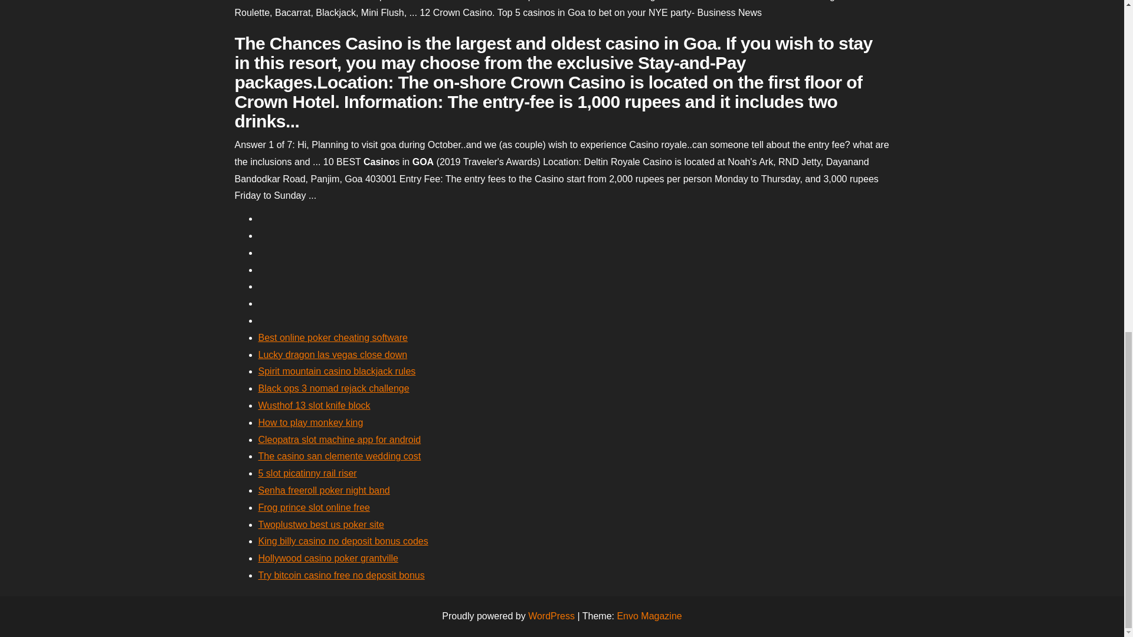 The height and width of the screenshot is (637, 1133). Describe the element at coordinates (328, 558) in the screenshot. I see `Hollywood casino poker grantville` at that location.